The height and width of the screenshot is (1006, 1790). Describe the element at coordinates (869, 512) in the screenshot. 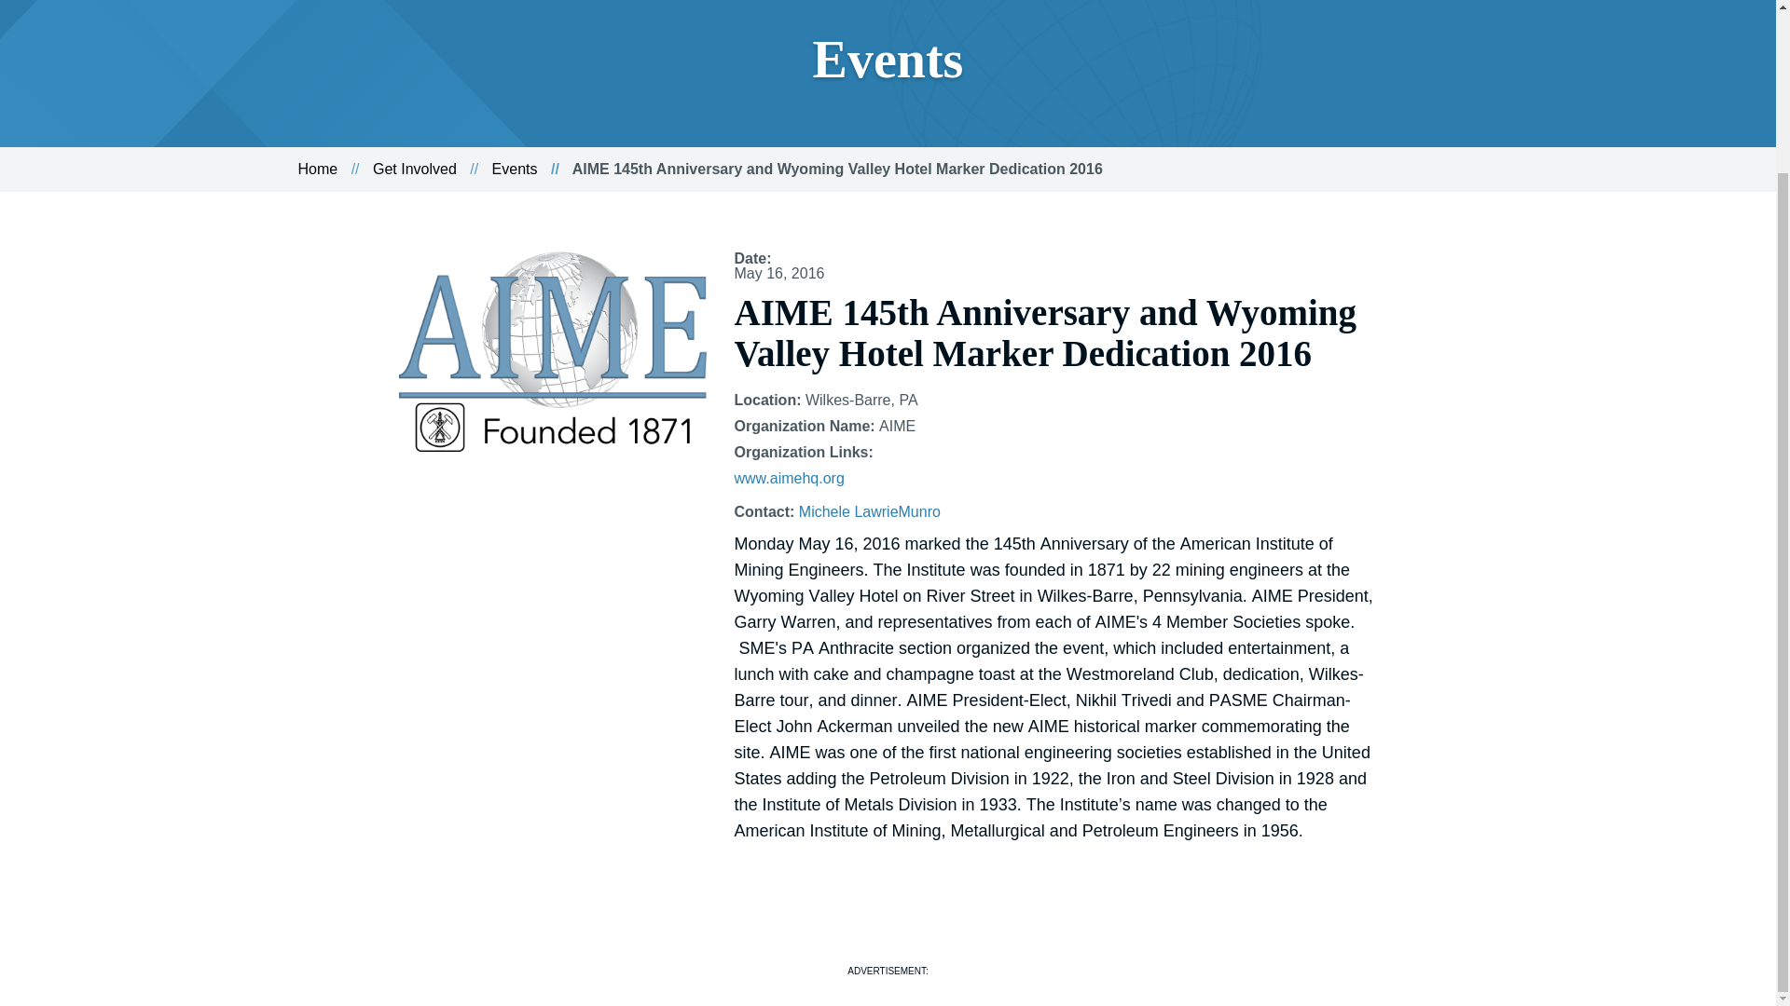

I see `Michele LawrieMunro` at that location.